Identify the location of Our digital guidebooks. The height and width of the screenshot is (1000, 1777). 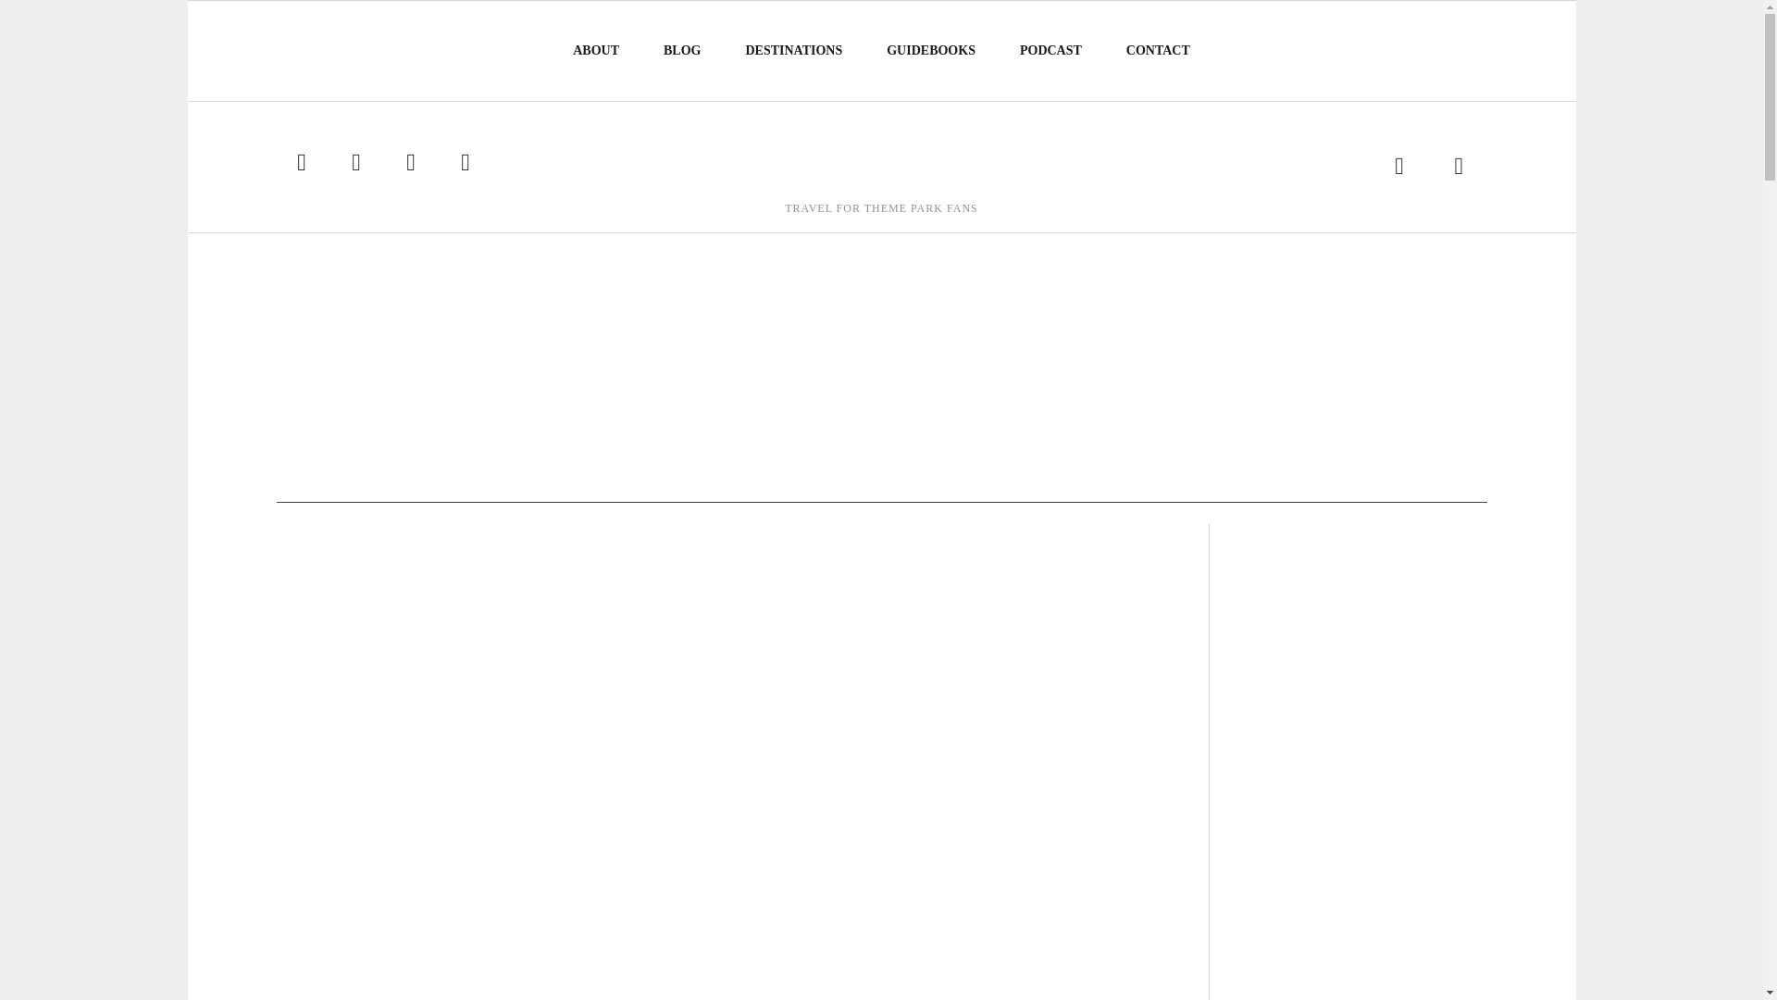
(931, 50).